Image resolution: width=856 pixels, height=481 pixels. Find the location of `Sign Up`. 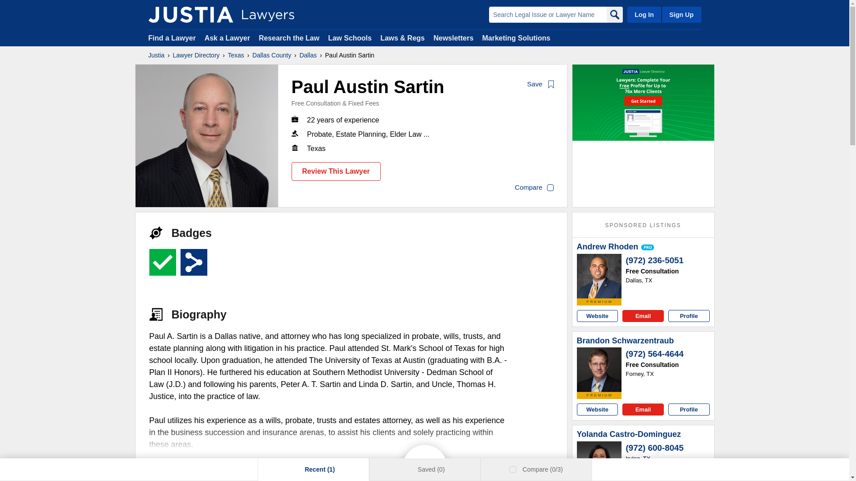

Sign Up is located at coordinates (681, 14).